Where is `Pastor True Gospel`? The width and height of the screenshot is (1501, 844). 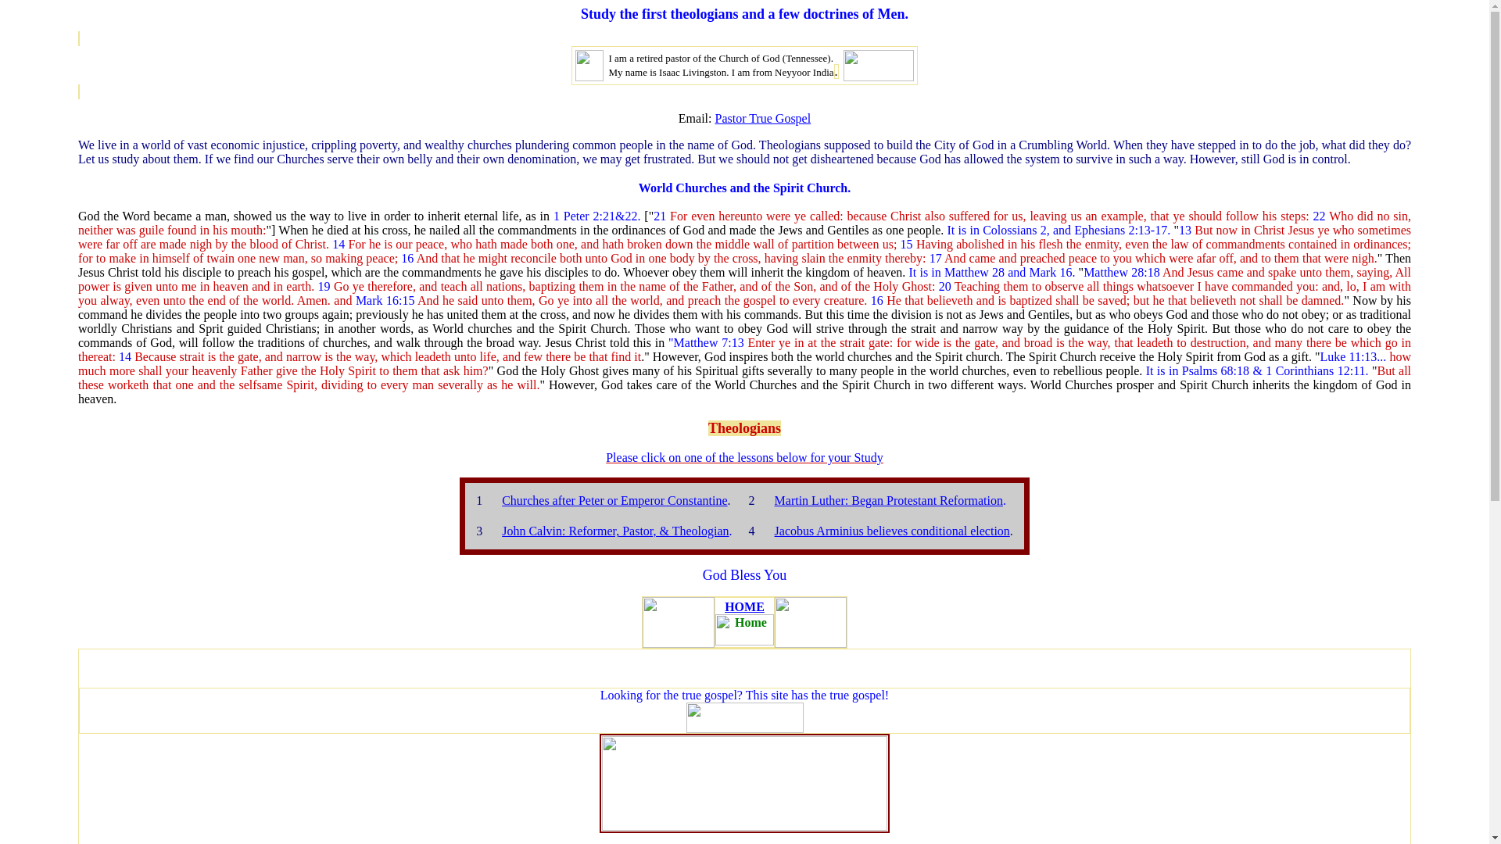
Pastor True Gospel is located at coordinates (761, 117).